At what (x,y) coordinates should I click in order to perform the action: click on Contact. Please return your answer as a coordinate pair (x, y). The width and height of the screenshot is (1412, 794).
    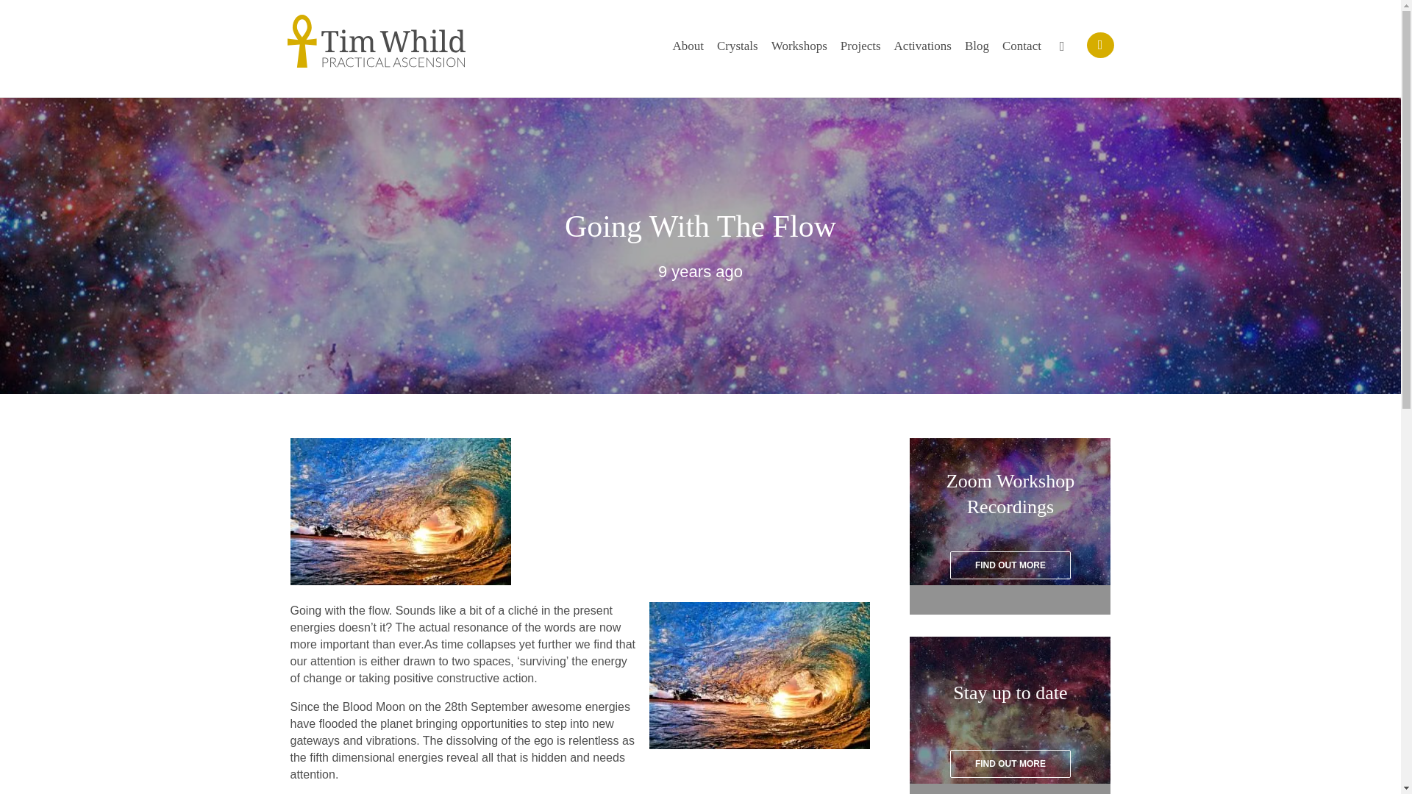
    Looking at the image, I should click on (1022, 46).